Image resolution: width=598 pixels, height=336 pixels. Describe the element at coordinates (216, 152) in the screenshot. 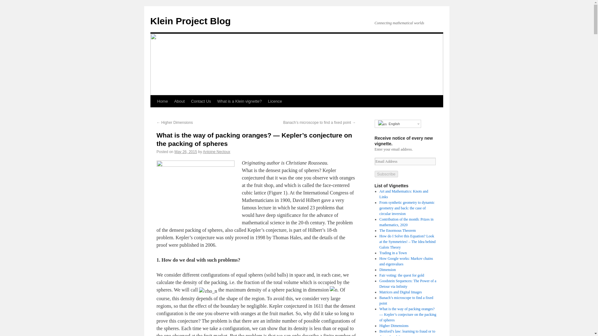

I see `View all posts by Antoine Nectoux` at that location.